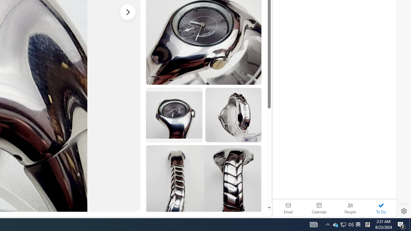 This screenshot has height=231, width=411. What do you see at coordinates (381, 208) in the screenshot?
I see `To Do` at bounding box center [381, 208].